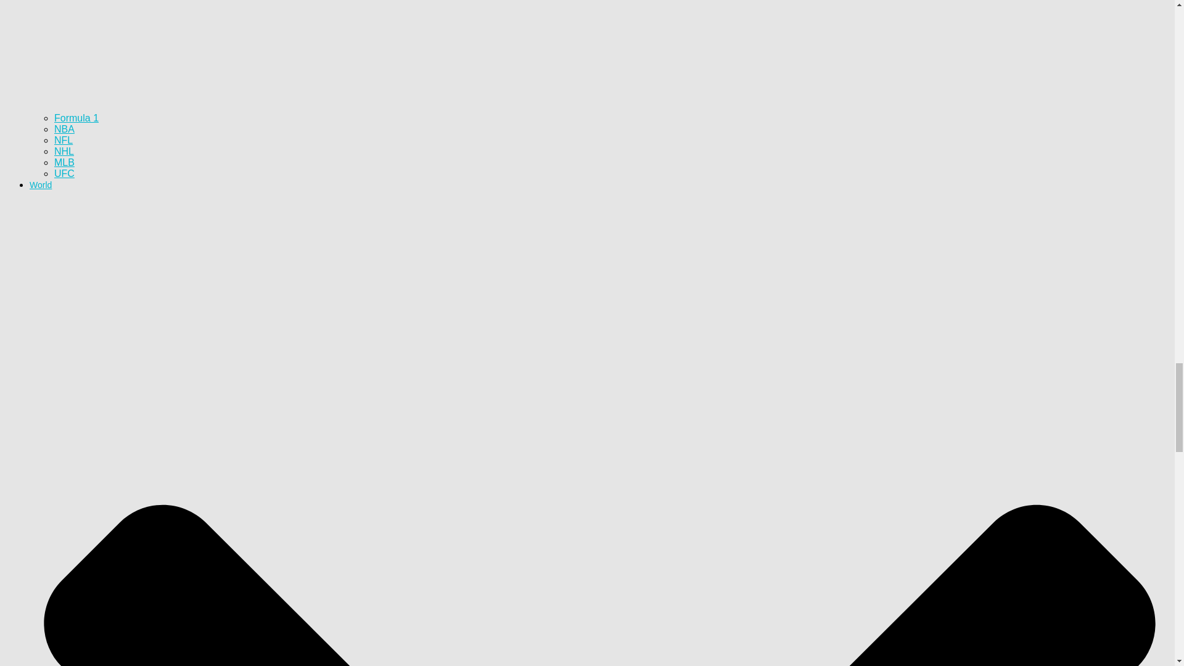 This screenshot has height=666, width=1184. I want to click on Formula 1, so click(76, 117).